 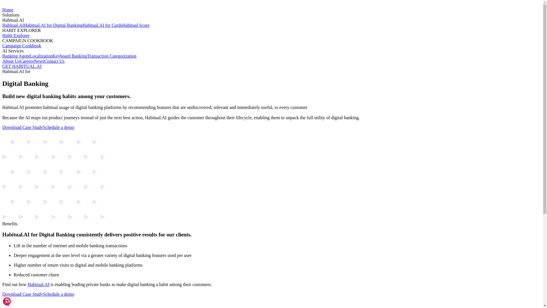 I want to click on Transaction Categorization, so click(x=112, y=56).